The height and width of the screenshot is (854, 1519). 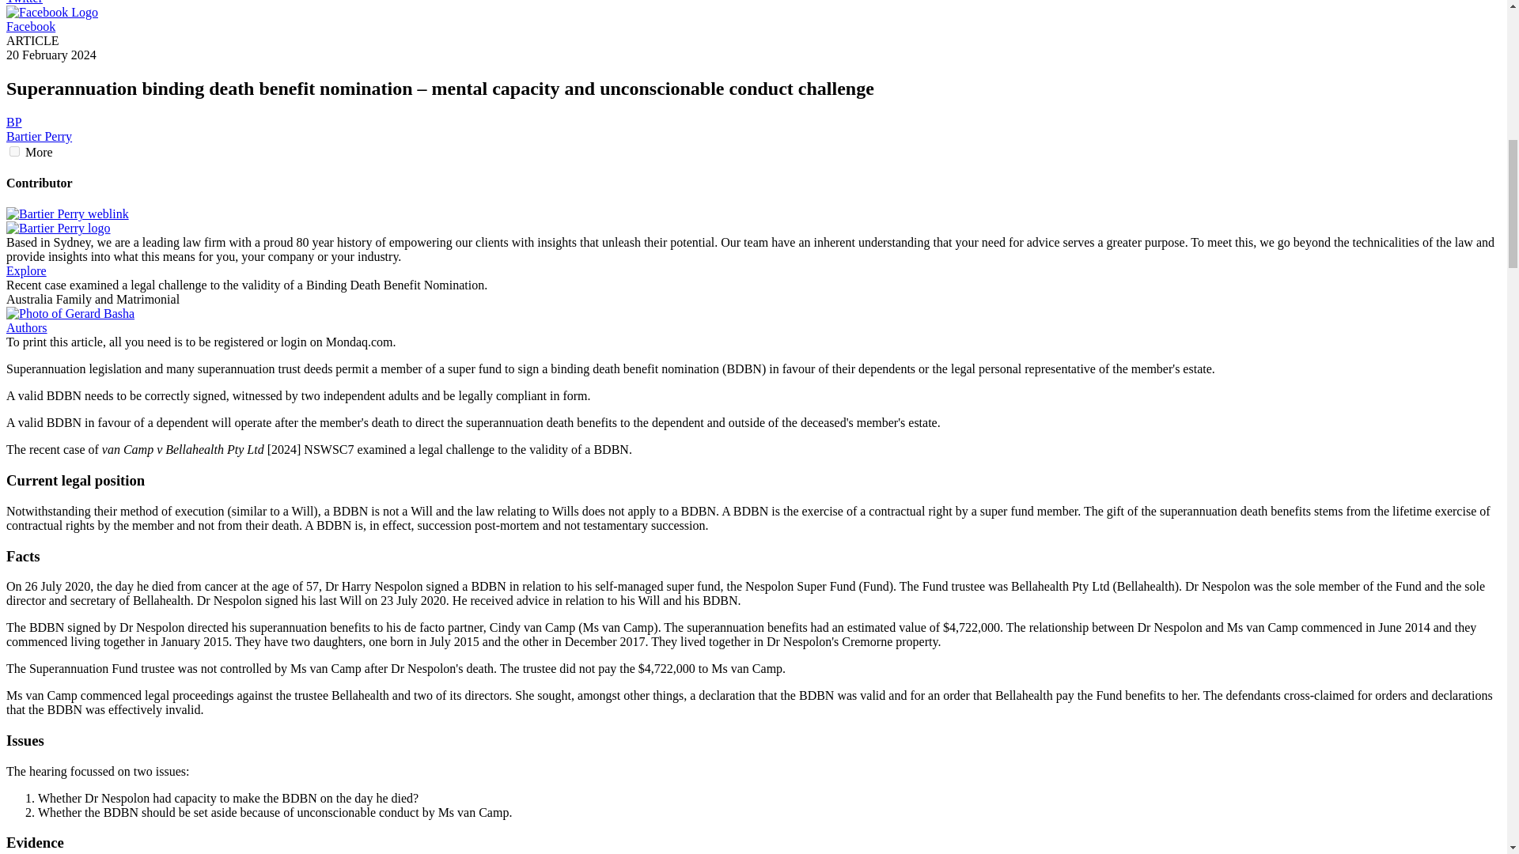 What do you see at coordinates (14, 150) in the screenshot?
I see `on` at bounding box center [14, 150].